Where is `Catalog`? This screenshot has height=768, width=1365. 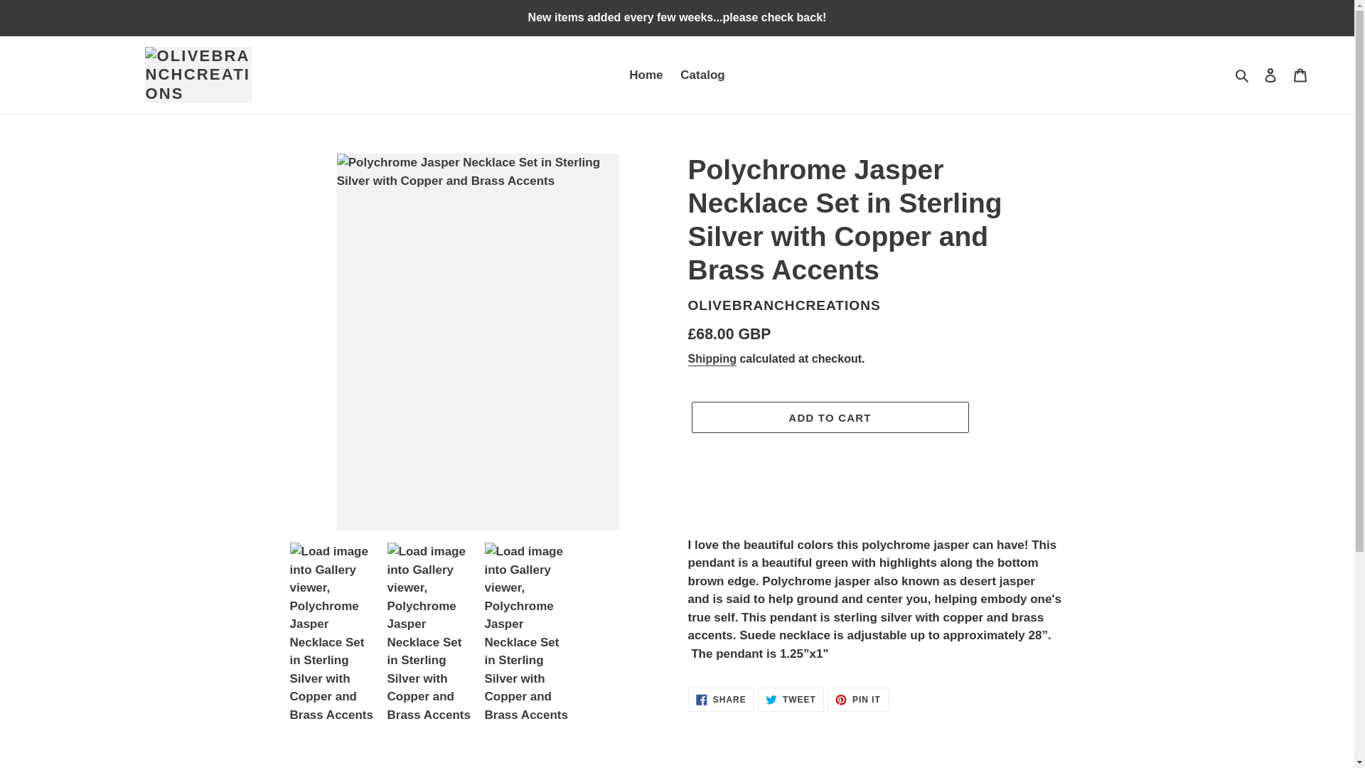 Catalog is located at coordinates (677, 17).